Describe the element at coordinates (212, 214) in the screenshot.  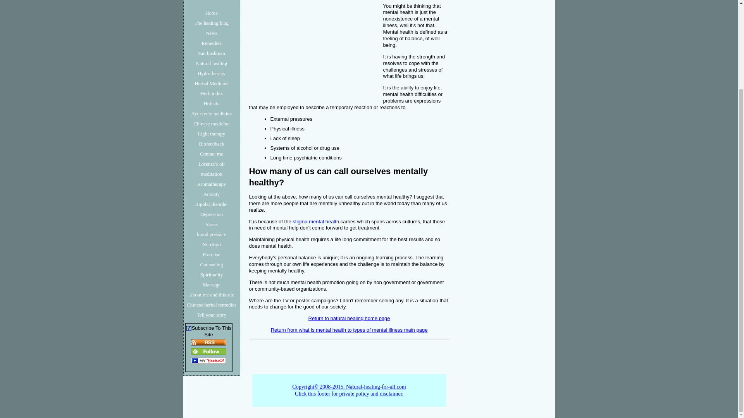
I see `Depression` at that location.